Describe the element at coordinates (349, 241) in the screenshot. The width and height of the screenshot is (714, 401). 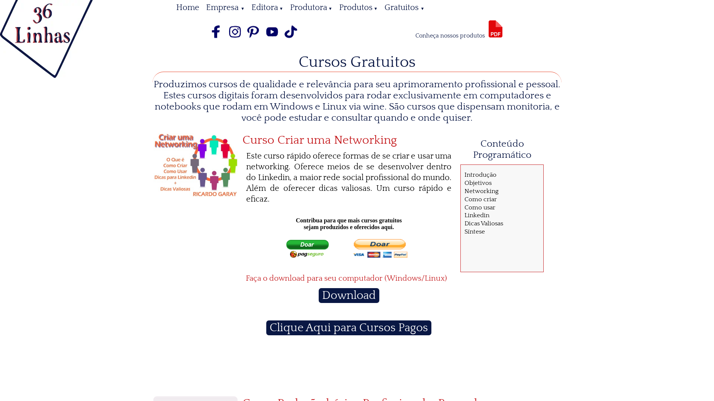
I see `Apoie` at that location.